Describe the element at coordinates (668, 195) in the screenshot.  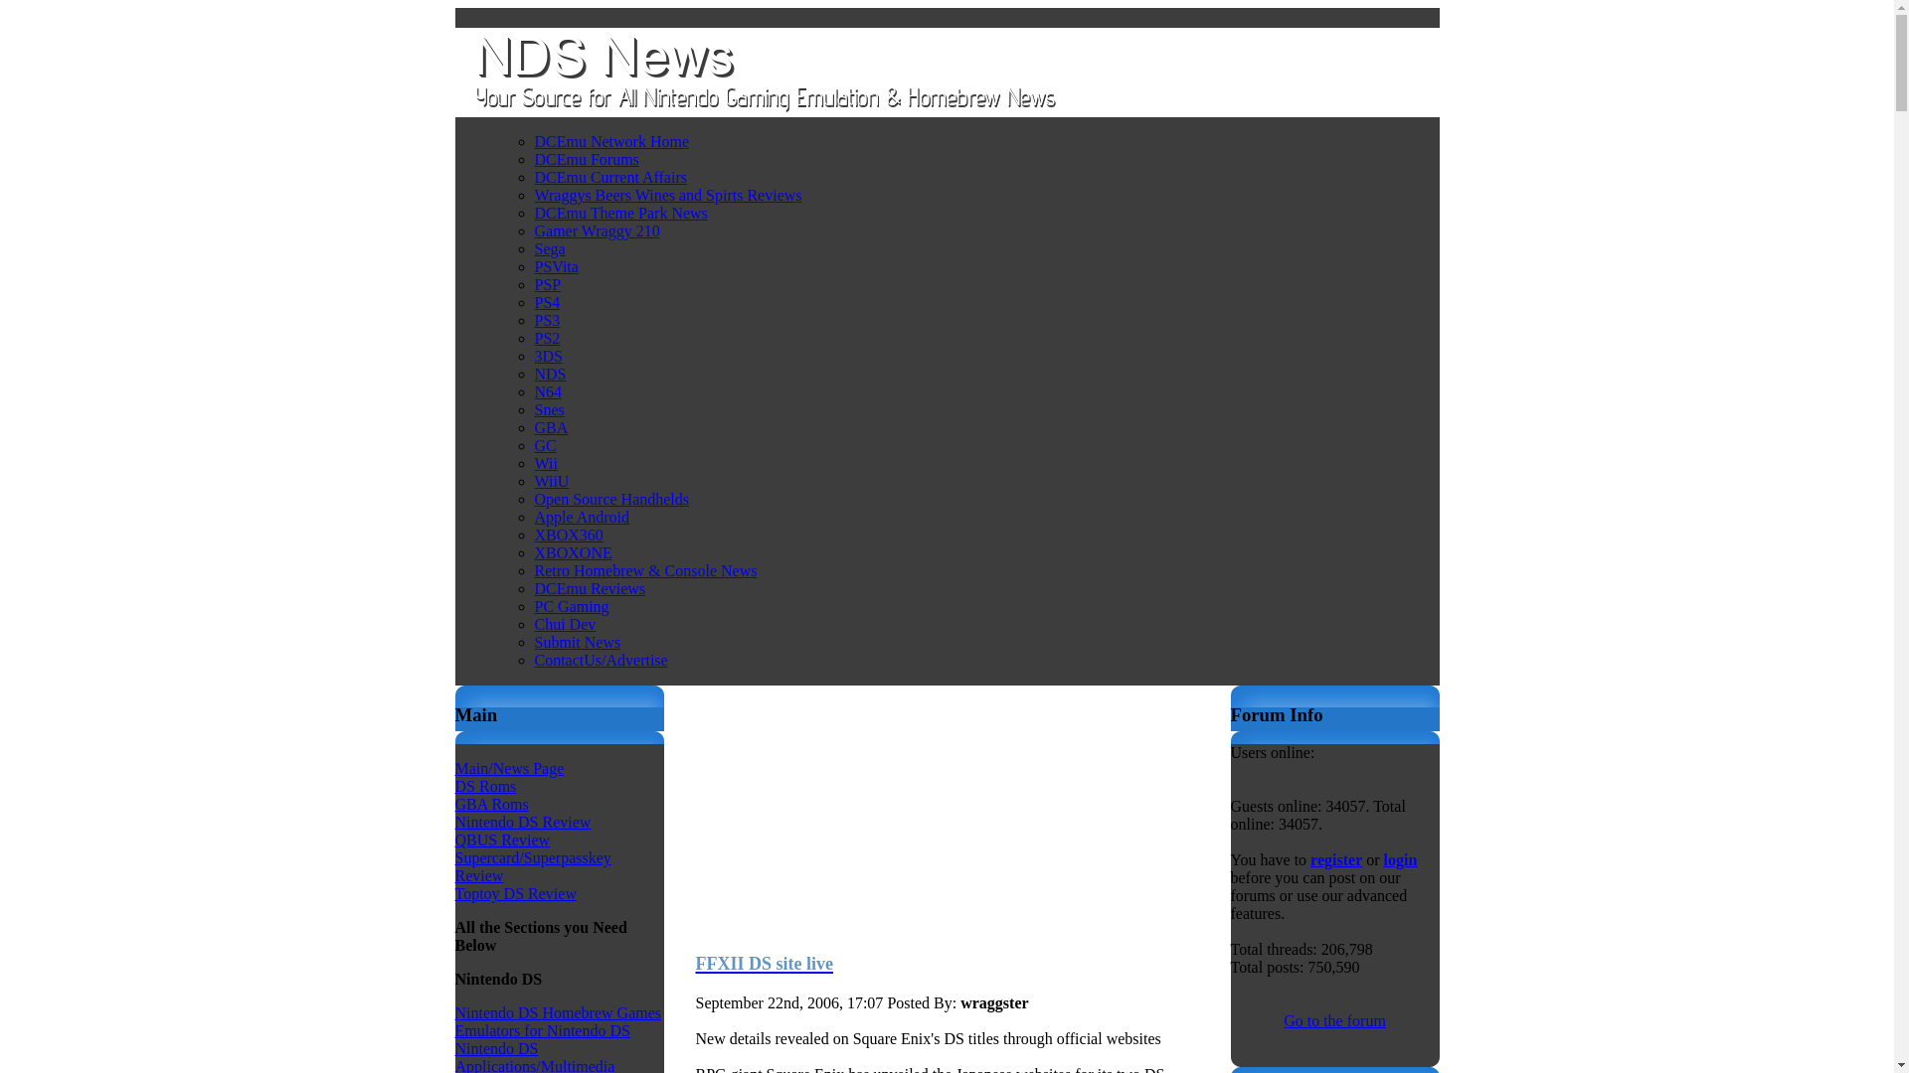
I see `Wraggys Beers Wines and Spirts Reviews` at that location.